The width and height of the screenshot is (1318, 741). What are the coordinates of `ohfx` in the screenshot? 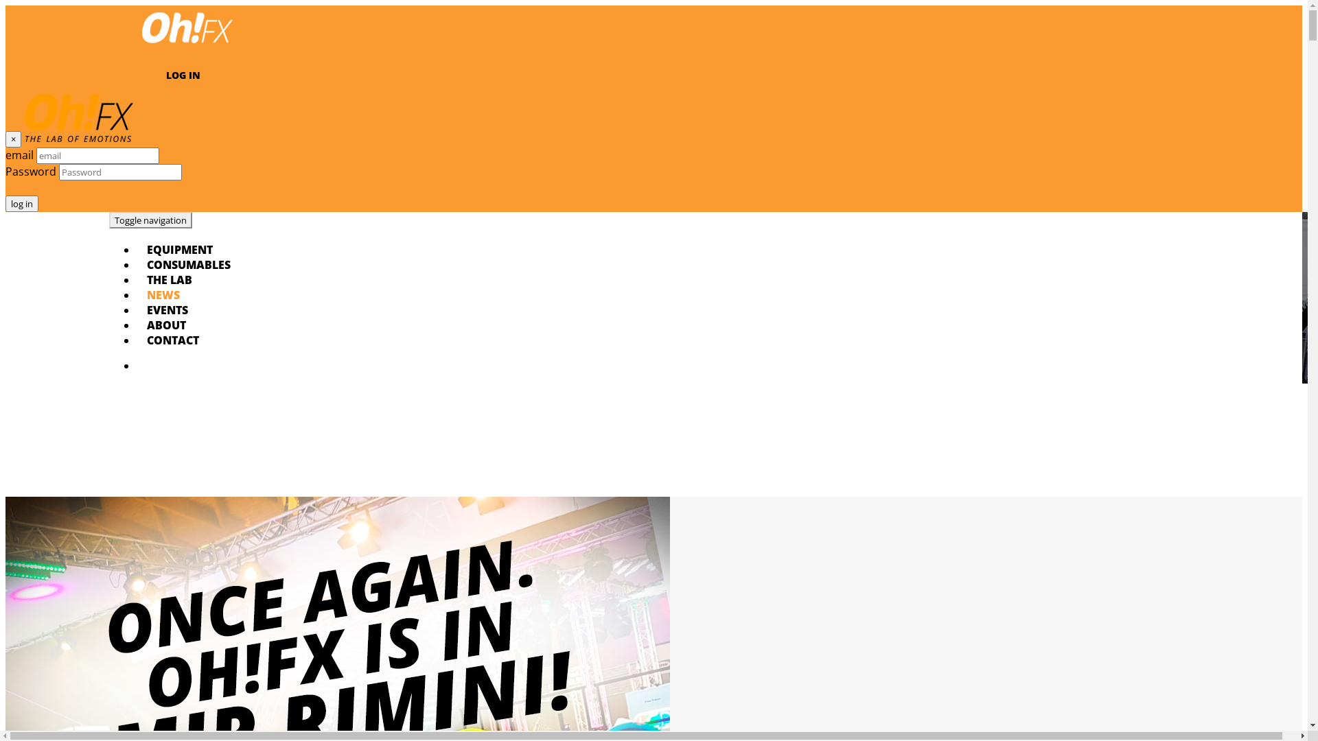 It's located at (187, 45).